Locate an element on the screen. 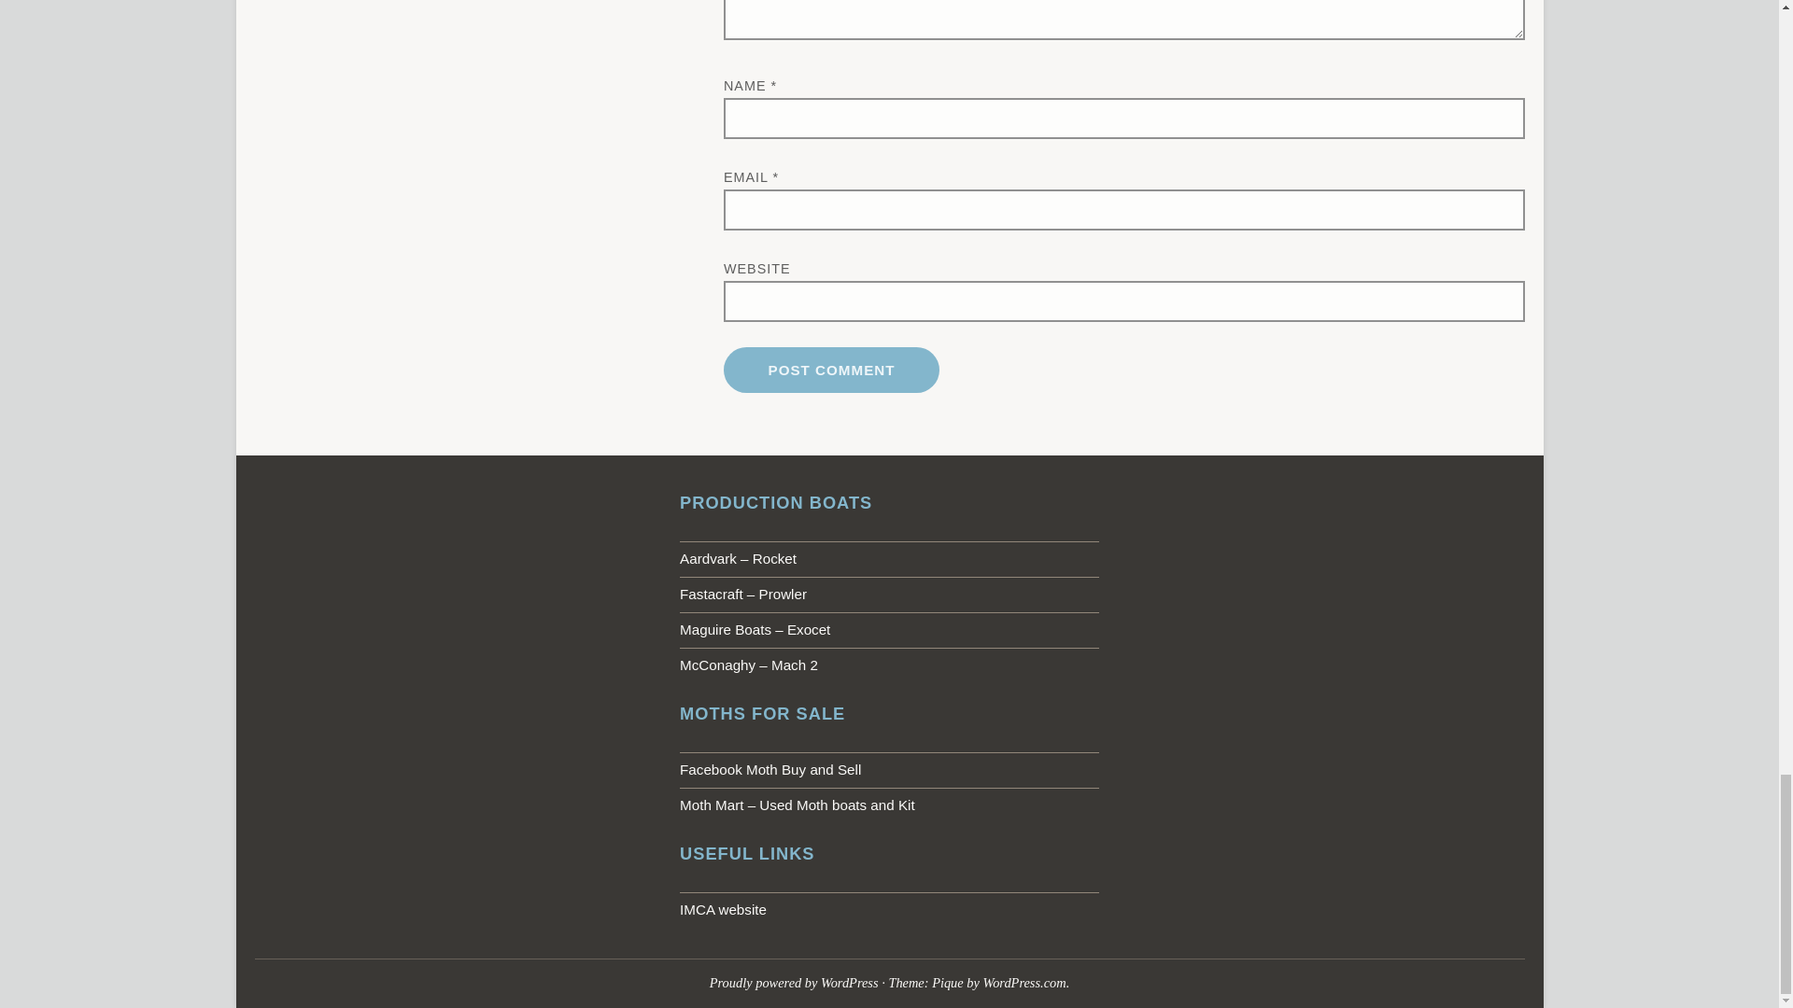 The width and height of the screenshot is (1793, 1008). Used Moths and equipment is located at coordinates (889, 805).